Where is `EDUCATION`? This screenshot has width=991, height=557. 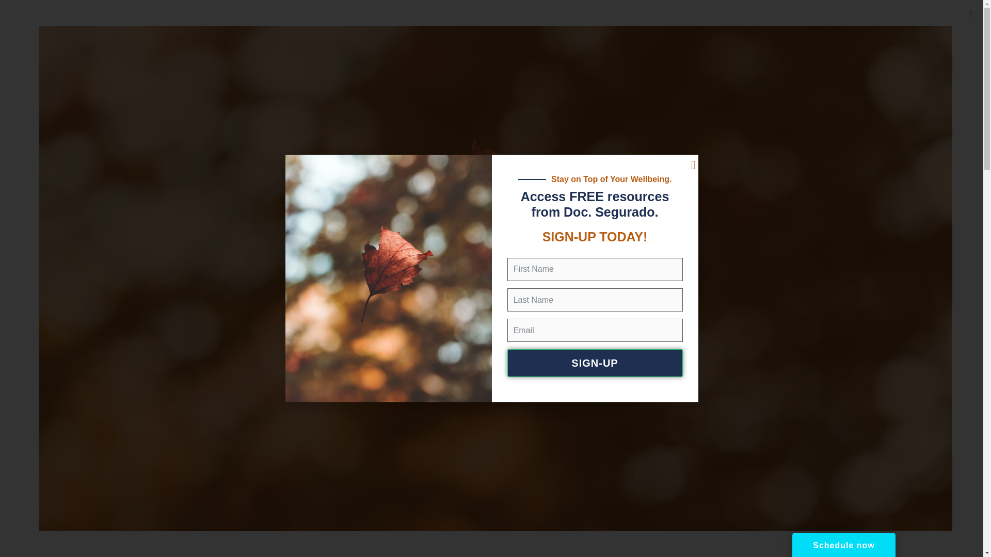
EDUCATION is located at coordinates (541, 72).